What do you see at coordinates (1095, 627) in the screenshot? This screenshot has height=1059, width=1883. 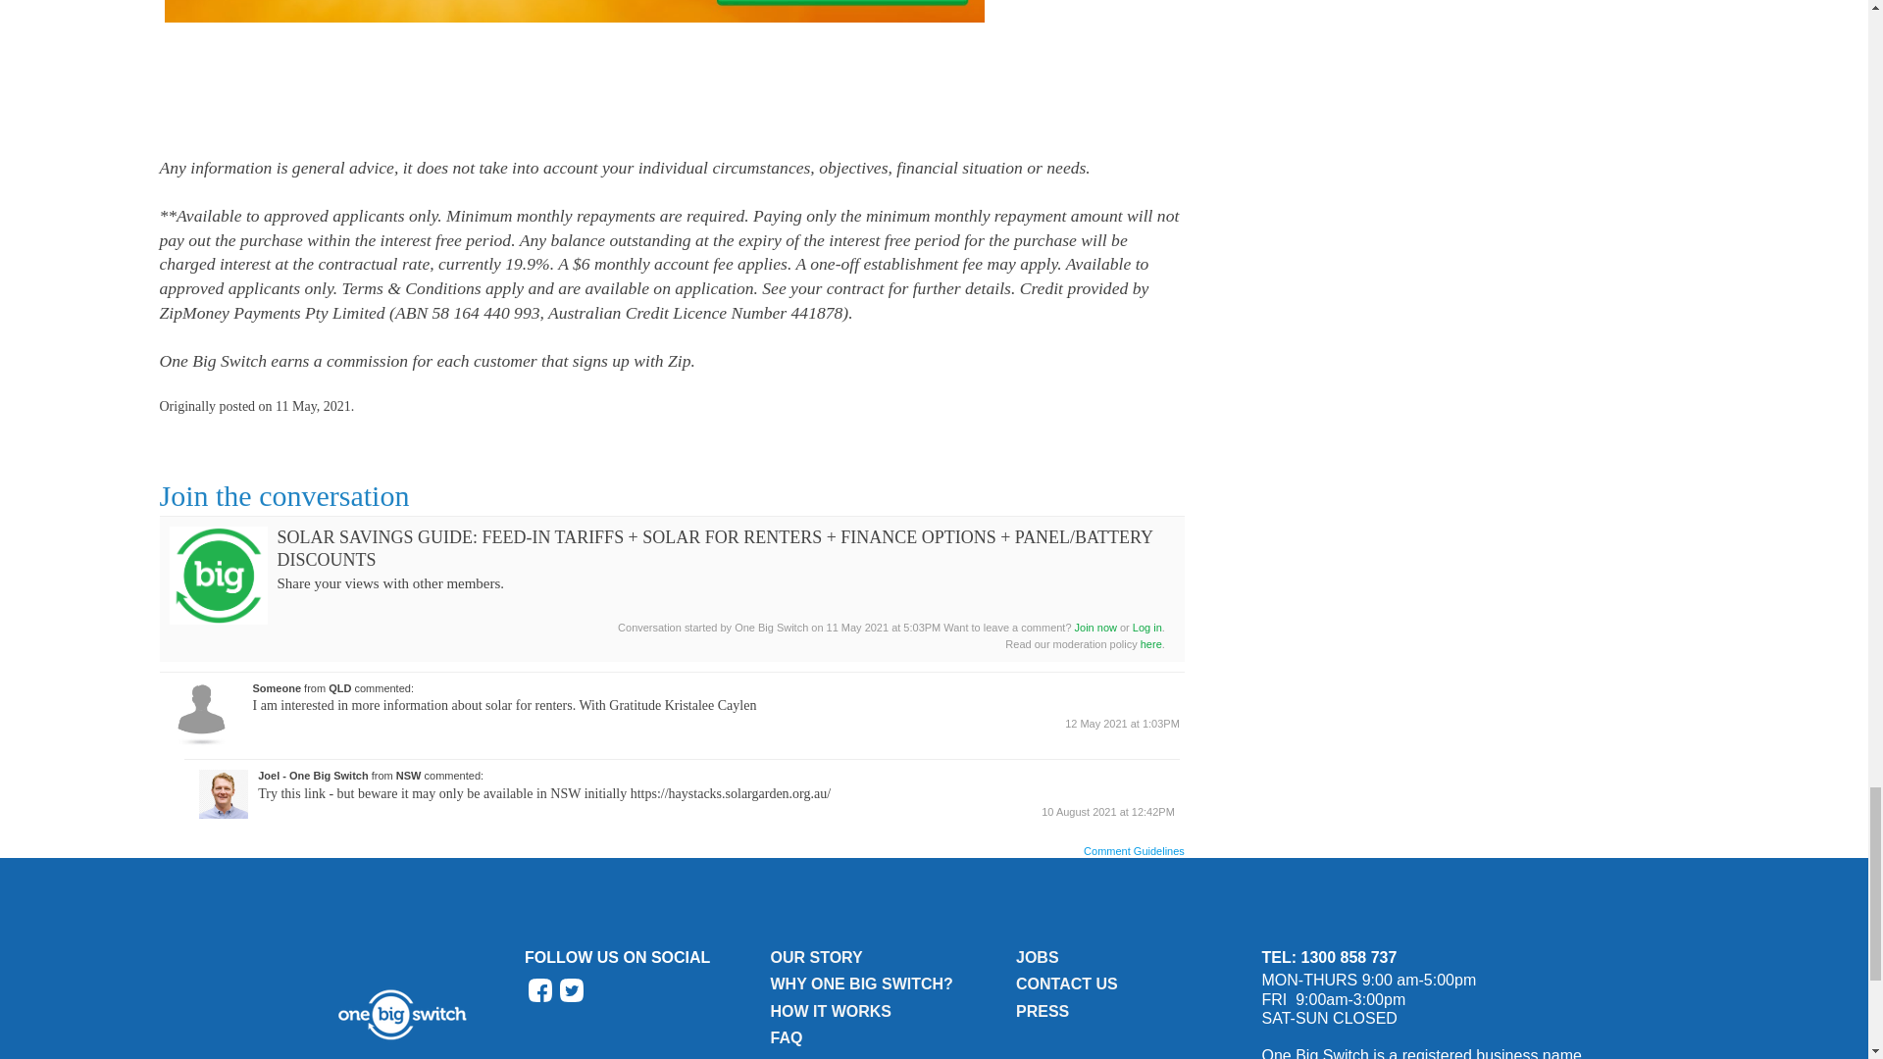 I see `Join now` at bounding box center [1095, 627].